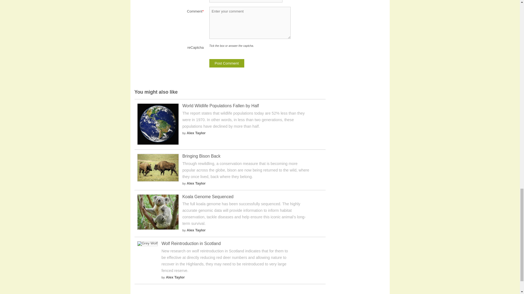 The width and height of the screenshot is (524, 294). I want to click on Koala Genome Sequenced, so click(208, 197).